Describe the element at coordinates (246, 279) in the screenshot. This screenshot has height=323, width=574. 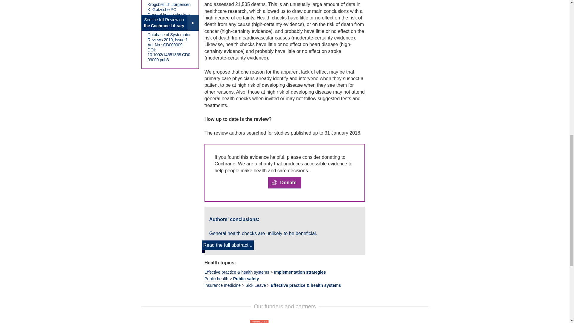
I see `Public safety` at that location.